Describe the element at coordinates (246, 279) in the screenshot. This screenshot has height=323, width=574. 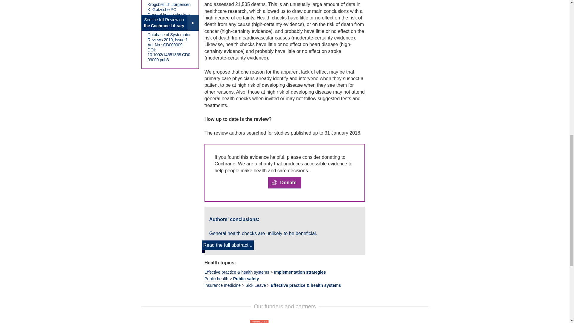
I see `Public safety` at that location.